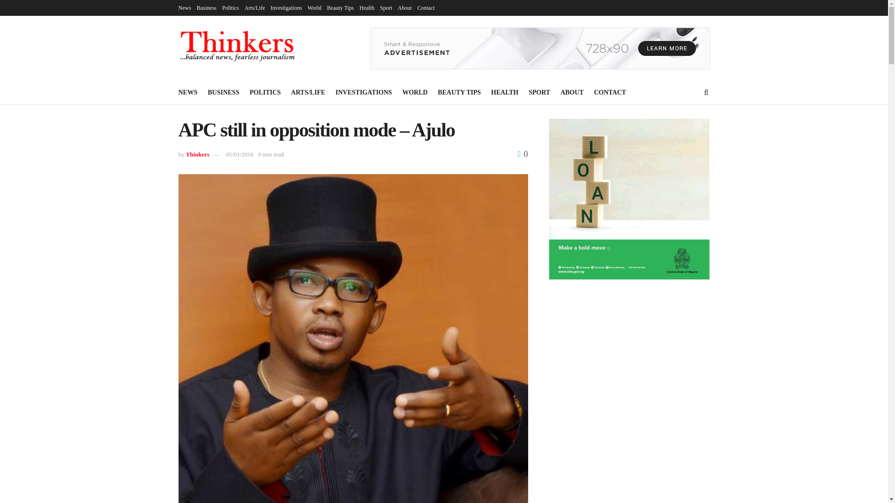  What do you see at coordinates (364, 92) in the screenshot?
I see `INVESTIGATIONS` at bounding box center [364, 92].